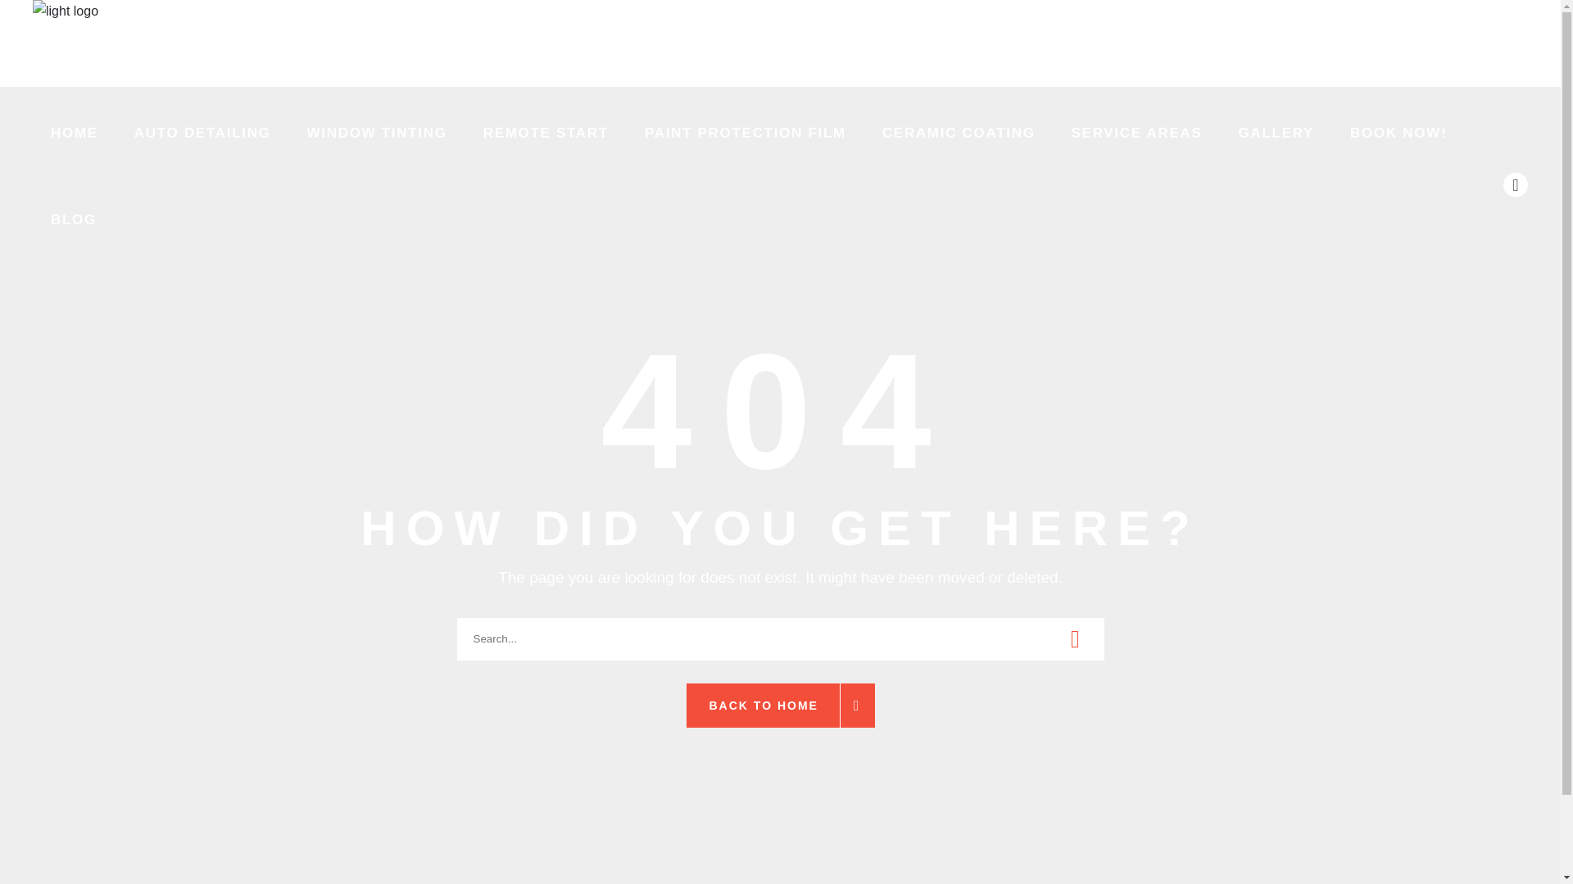 Image resolution: width=1573 pixels, height=884 pixels. Describe the element at coordinates (1137, 129) in the screenshot. I see `SERVICE AREAS` at that location.